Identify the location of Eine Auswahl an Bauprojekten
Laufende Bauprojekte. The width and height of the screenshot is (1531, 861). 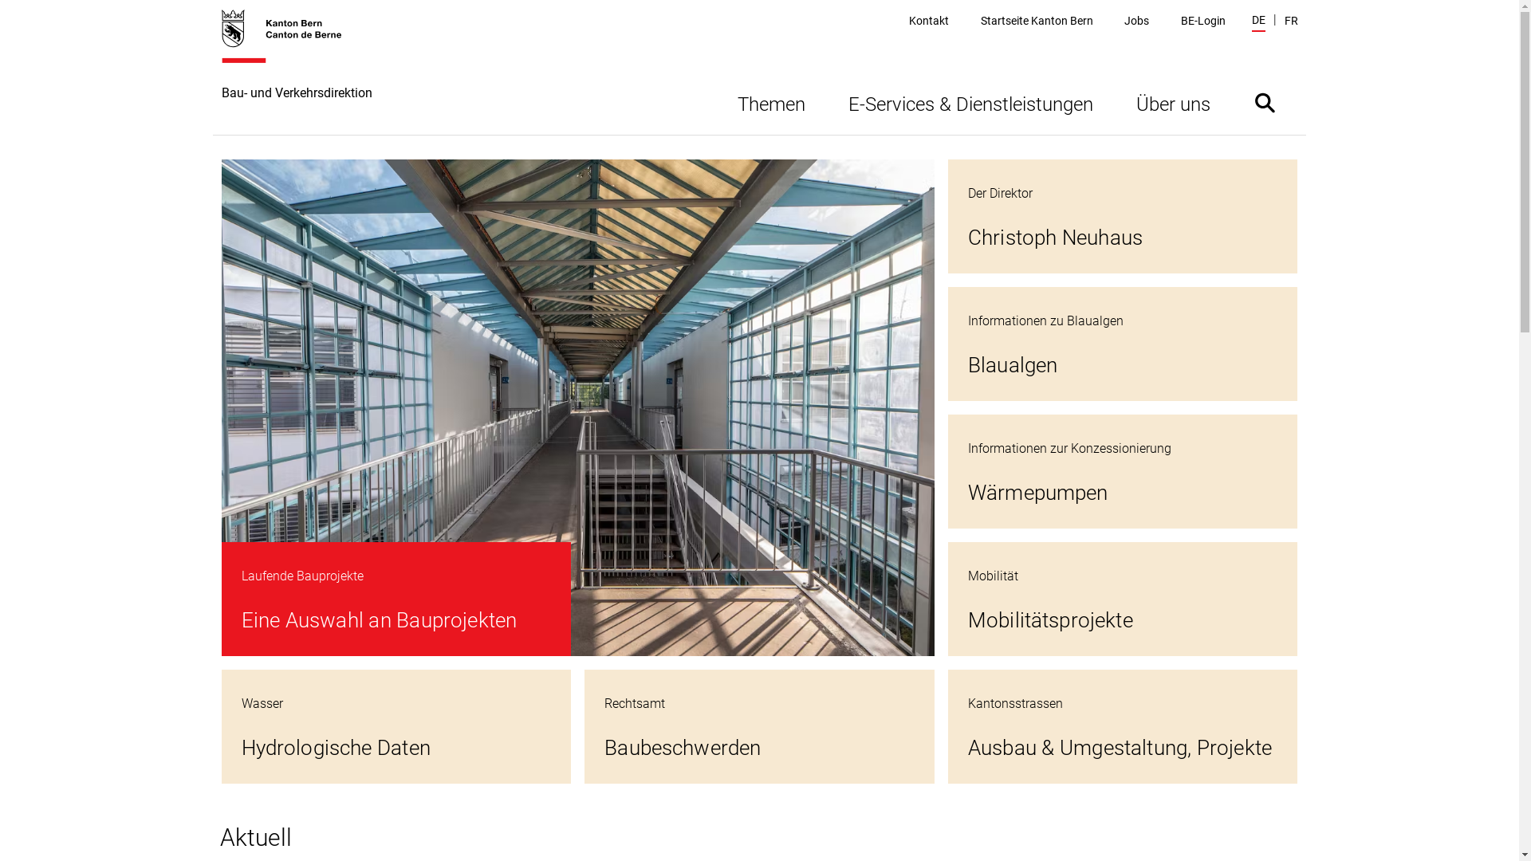
(578, 408).